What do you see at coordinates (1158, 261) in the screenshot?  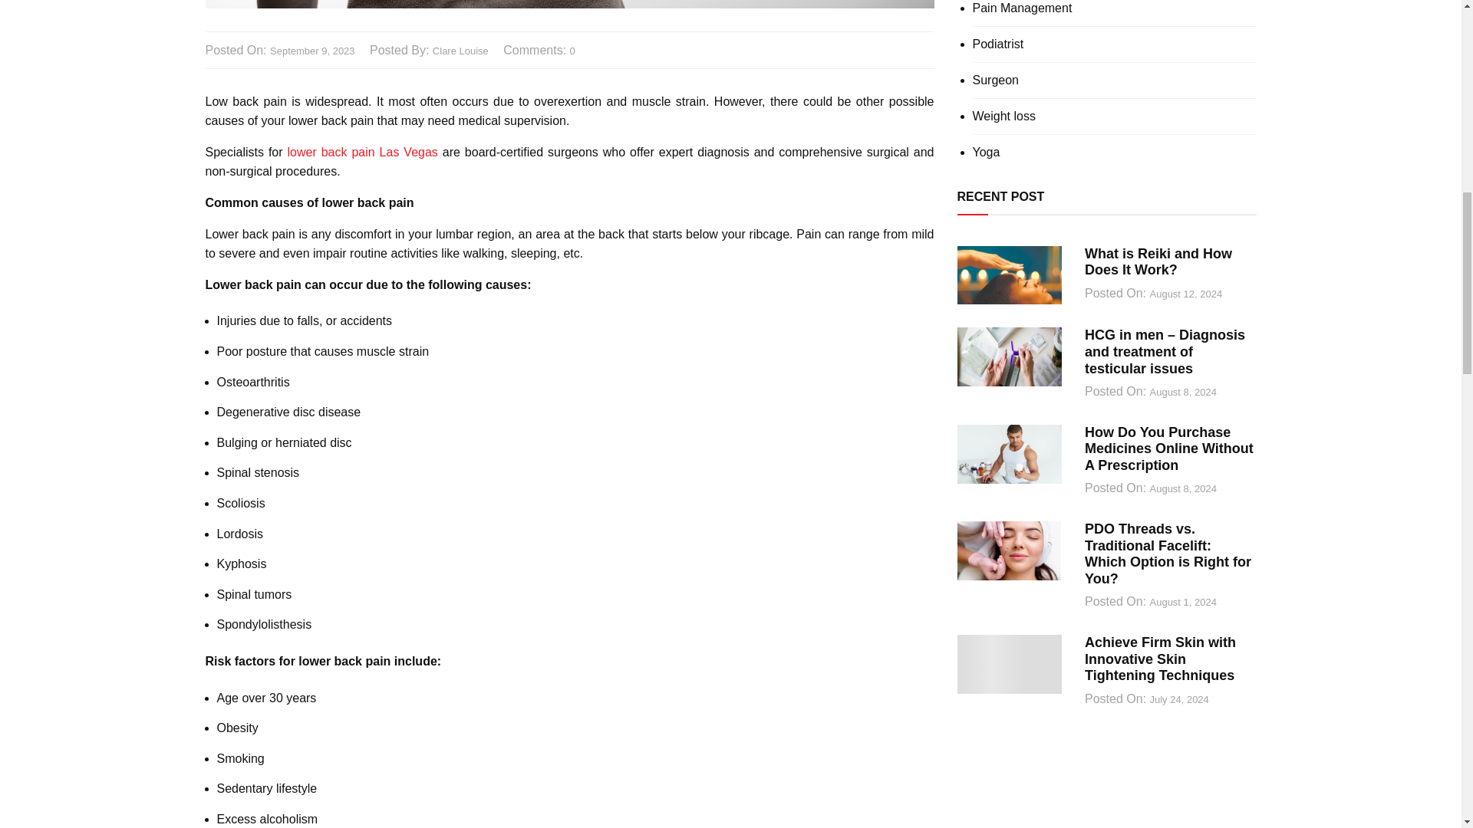 I see `What is Reiki and How Does It Work?` at bounding box center [1158, 261].